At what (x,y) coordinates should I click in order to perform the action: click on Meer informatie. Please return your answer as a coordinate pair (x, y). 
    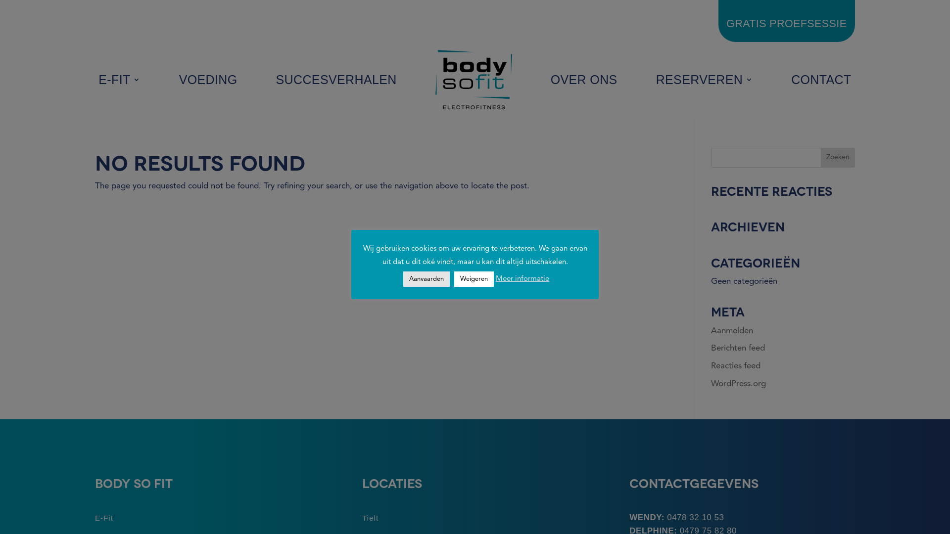
    Looking at the image, I should click on (522, 279).